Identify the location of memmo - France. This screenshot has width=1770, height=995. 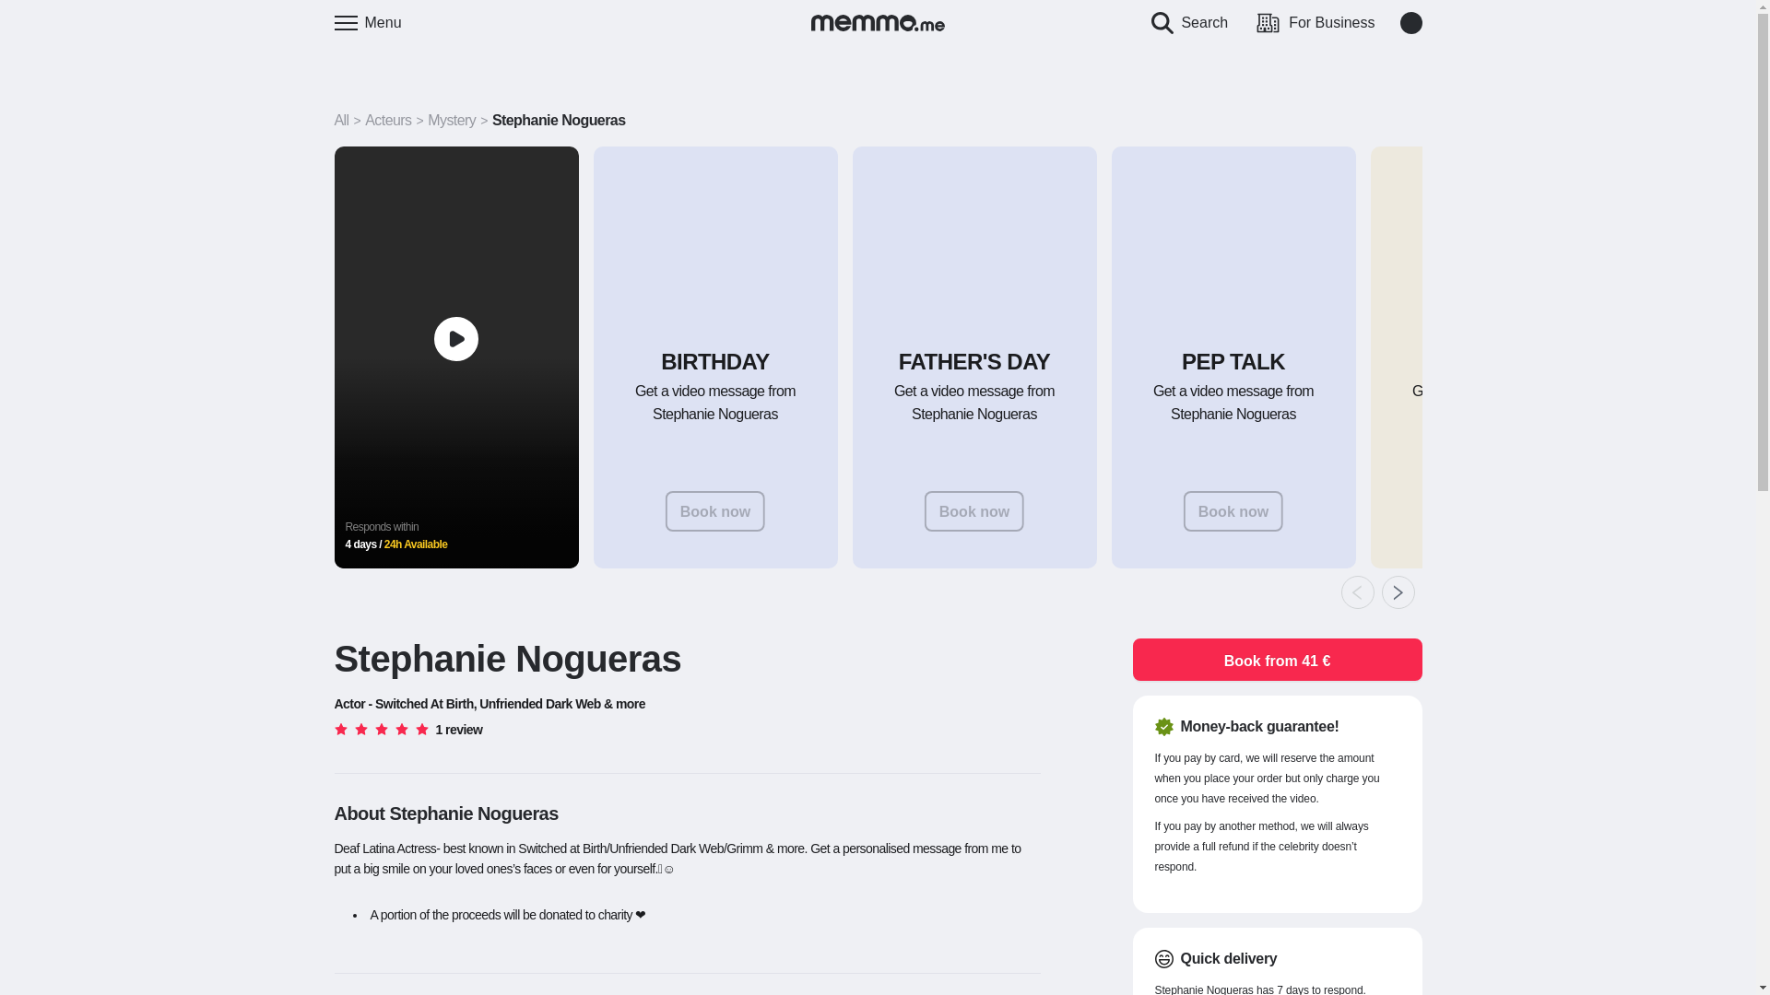
(878, 22).